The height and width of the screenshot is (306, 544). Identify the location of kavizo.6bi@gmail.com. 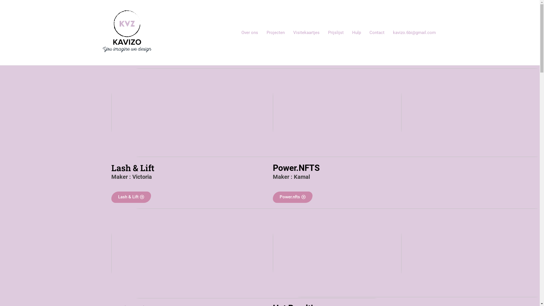
(414, 33).